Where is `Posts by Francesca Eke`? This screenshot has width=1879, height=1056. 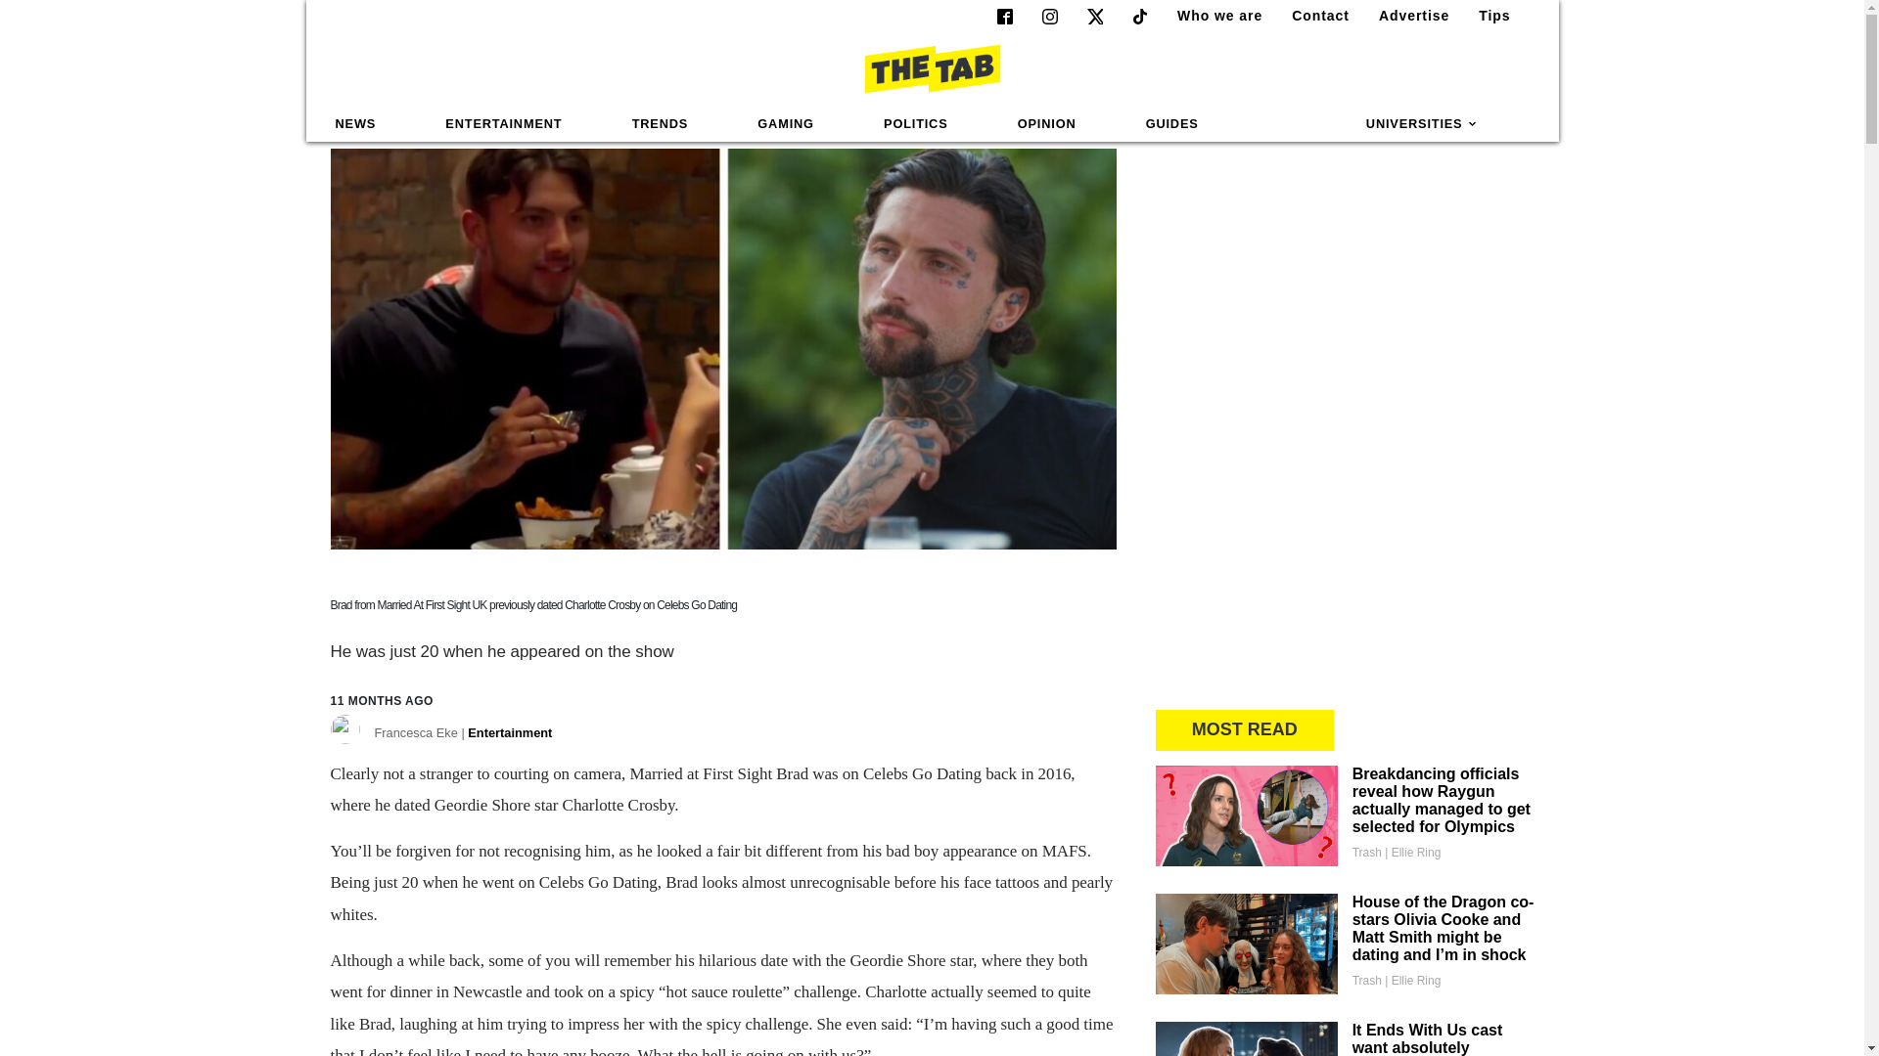 Posts by Francesca Eke is located at coordinates (463, 736).